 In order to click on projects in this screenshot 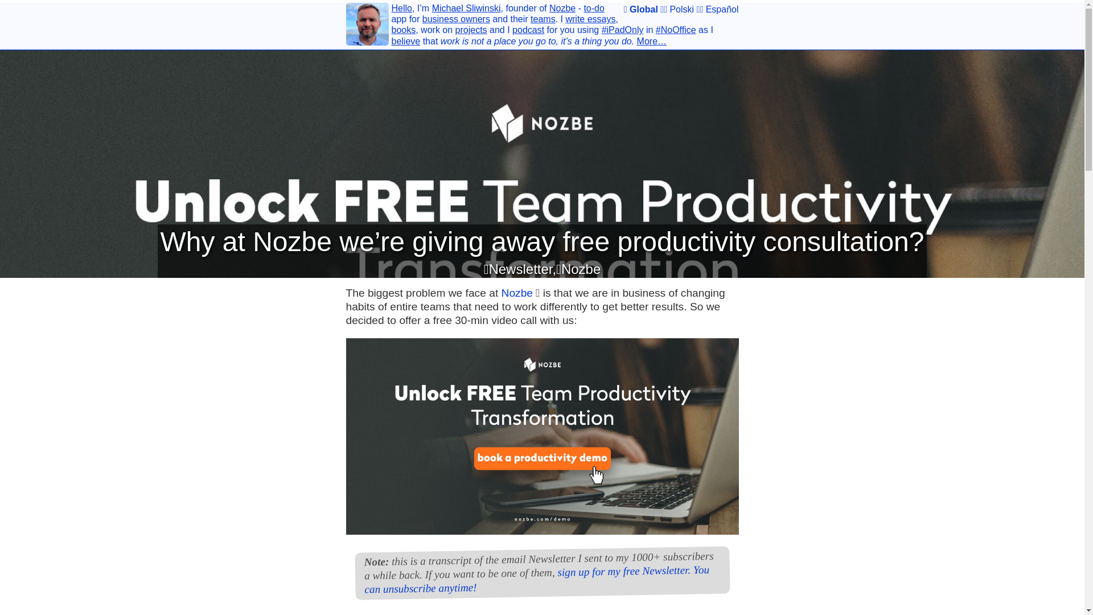, I will do `click(471, 30)`.